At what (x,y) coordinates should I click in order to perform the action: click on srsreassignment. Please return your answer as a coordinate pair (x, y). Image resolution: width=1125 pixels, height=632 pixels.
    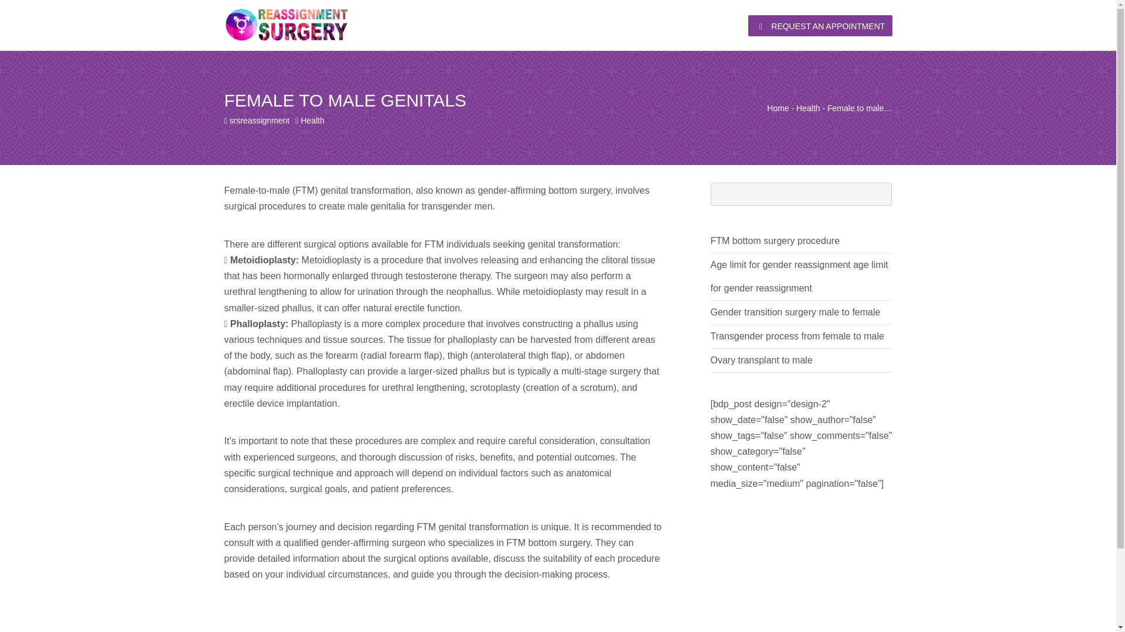
    Looking at the image, I should click on (260, 120).